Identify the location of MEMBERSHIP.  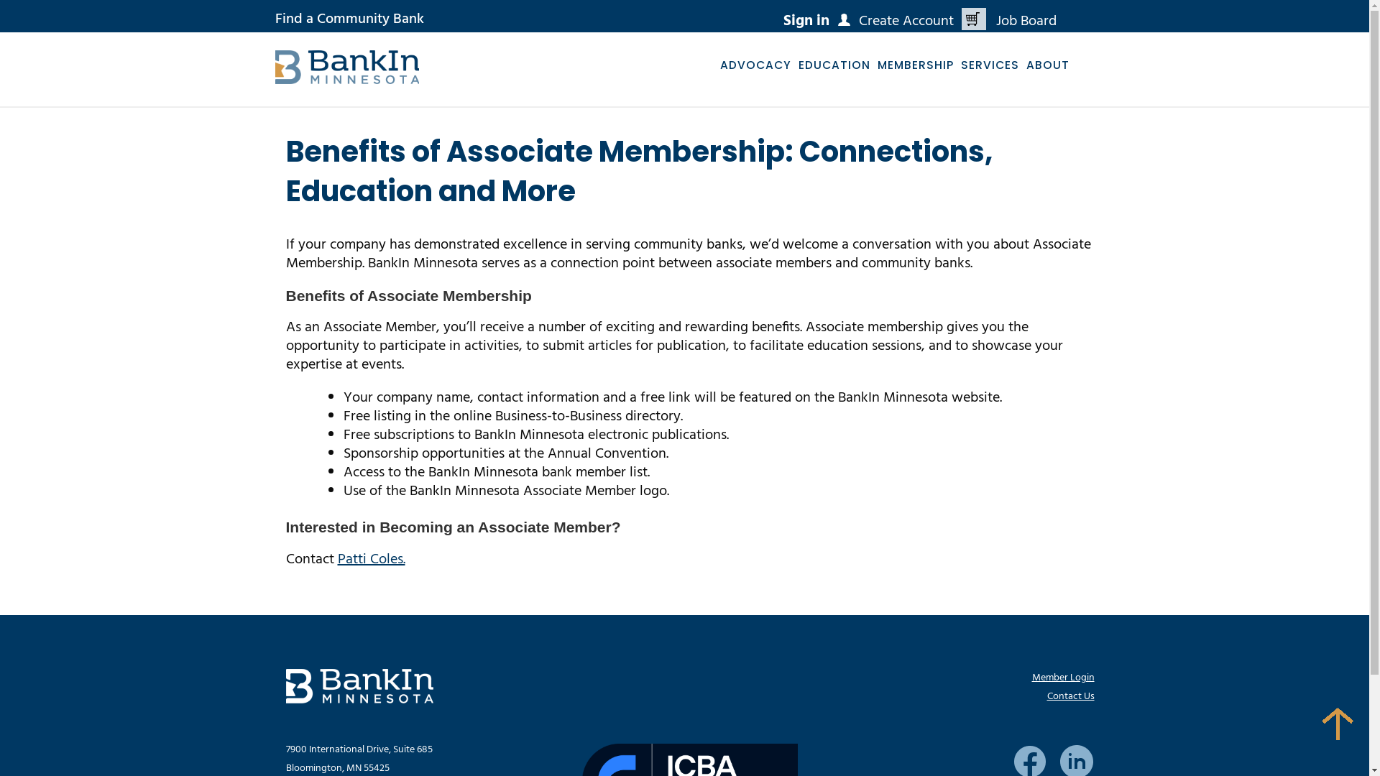
(916, 65).